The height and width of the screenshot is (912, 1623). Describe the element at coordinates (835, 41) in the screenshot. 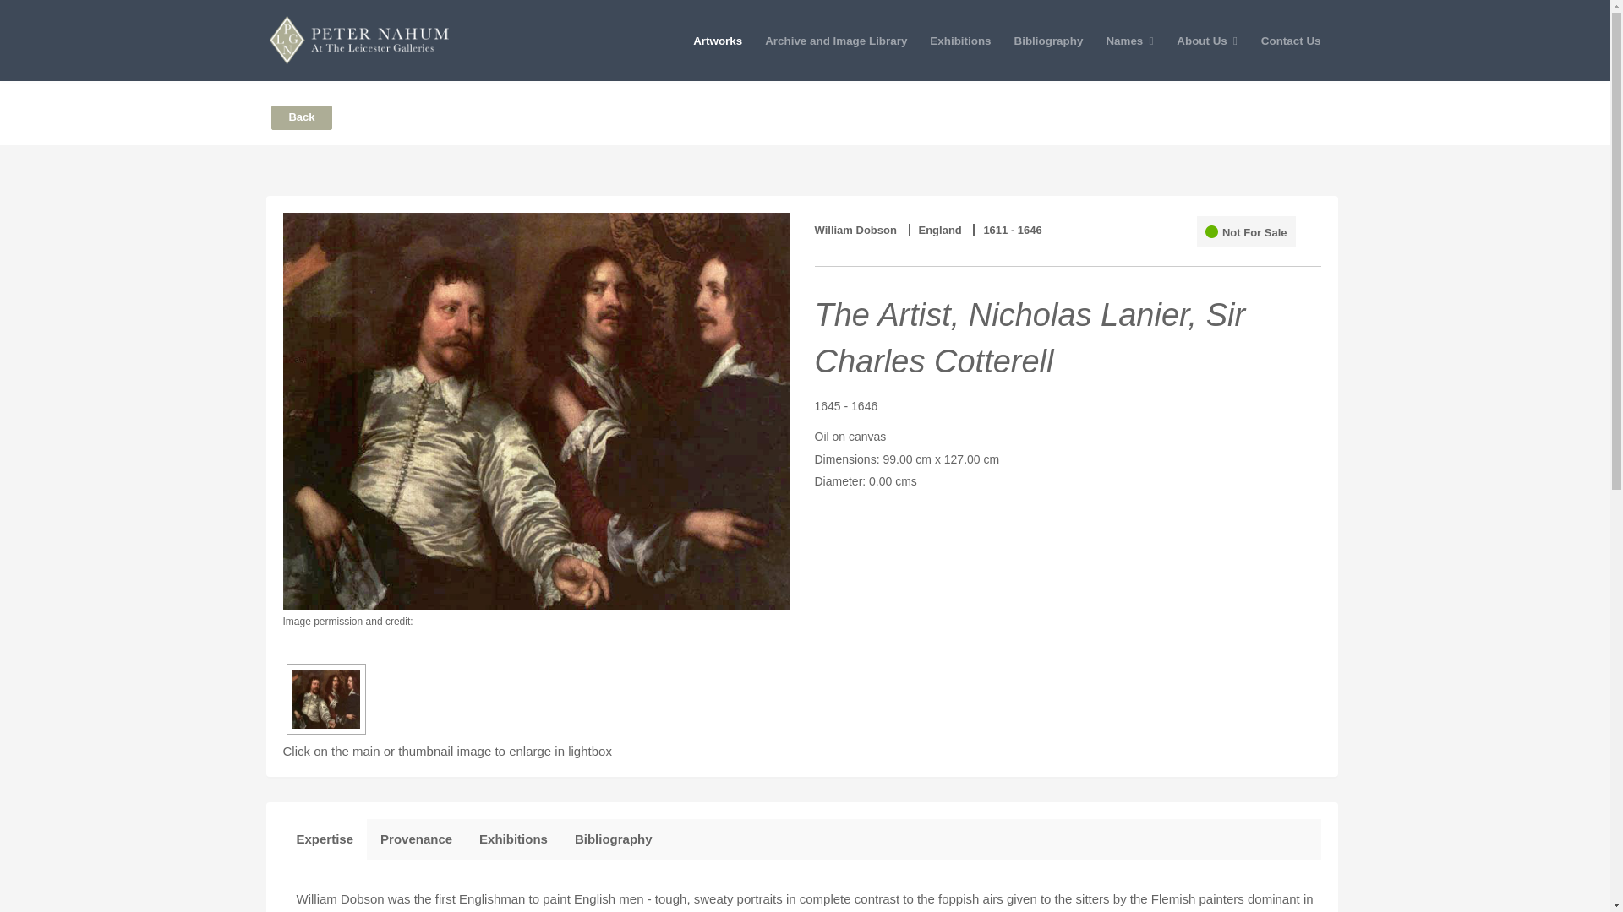

I see `Archive and Image Library` at that location.